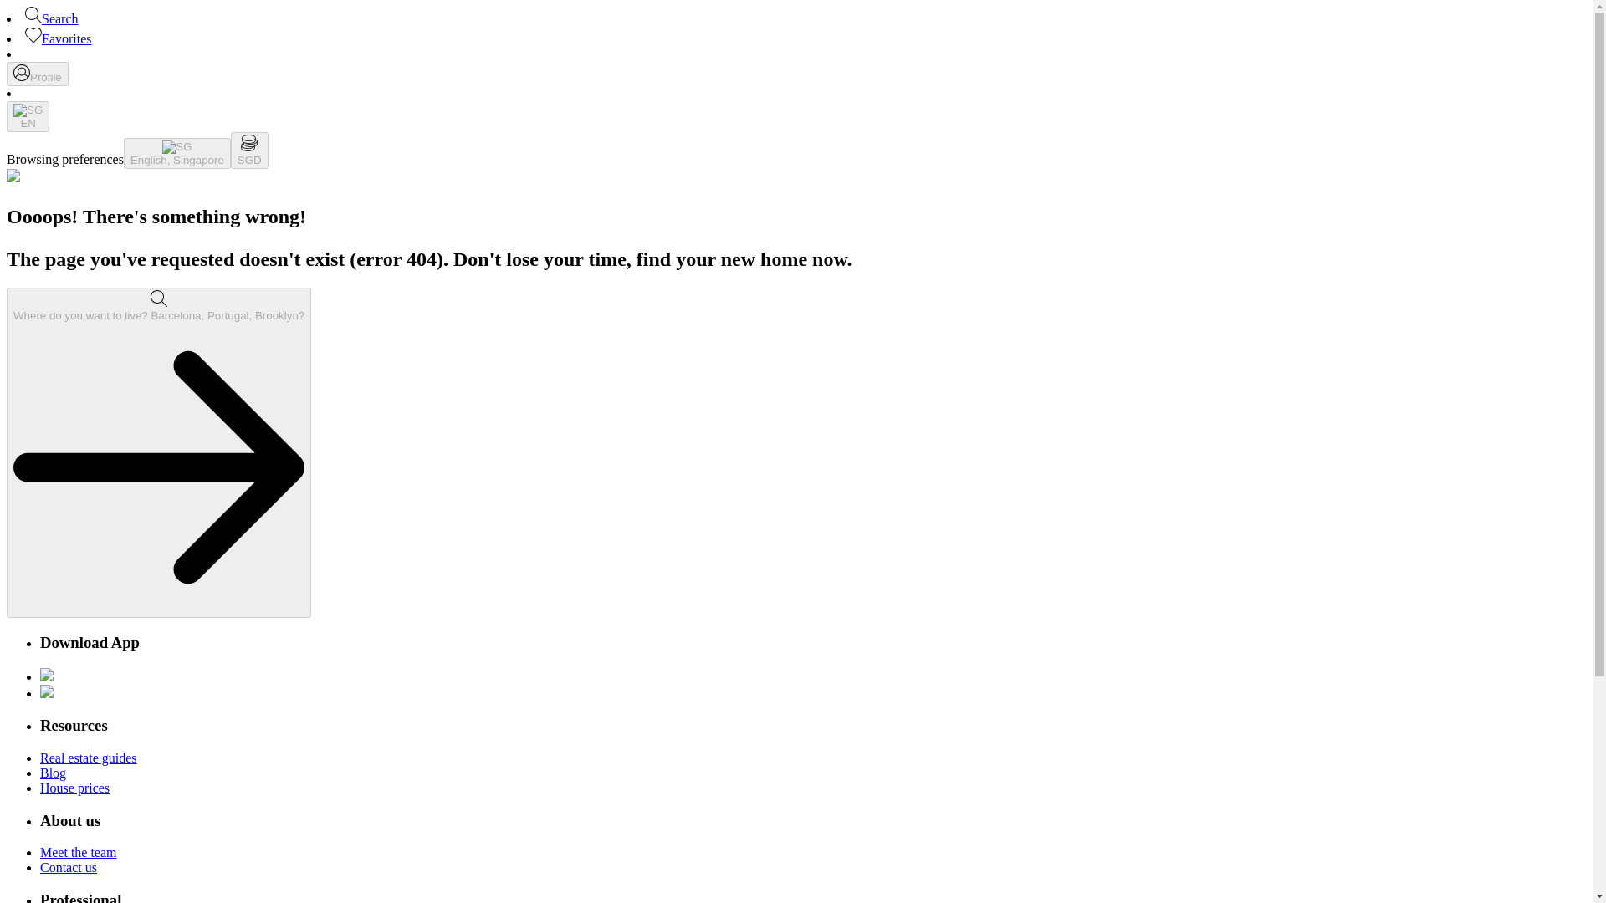  I want to click on Where do you want to live? Barcelona, Portugal, Brooklyn?, so click(159, 452).